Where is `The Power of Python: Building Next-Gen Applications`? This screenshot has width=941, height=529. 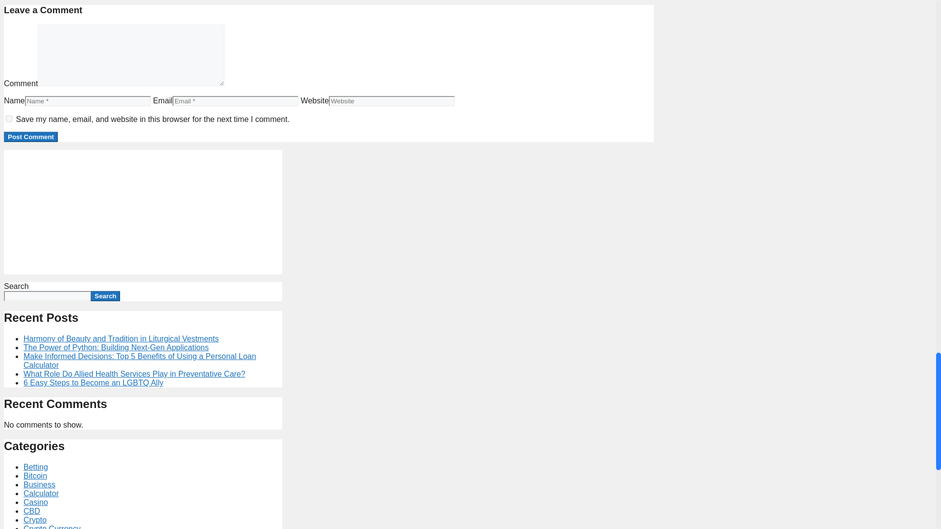
The Power of Python: Building Next-Gen Applications is located at coordinates (116, 347).